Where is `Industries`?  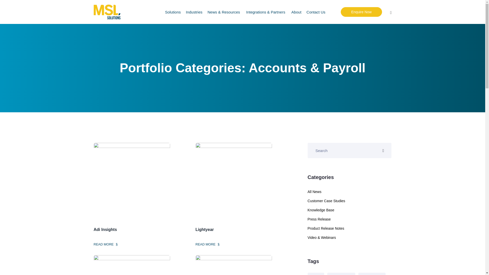 Industries is located at coordinates (194, 12).